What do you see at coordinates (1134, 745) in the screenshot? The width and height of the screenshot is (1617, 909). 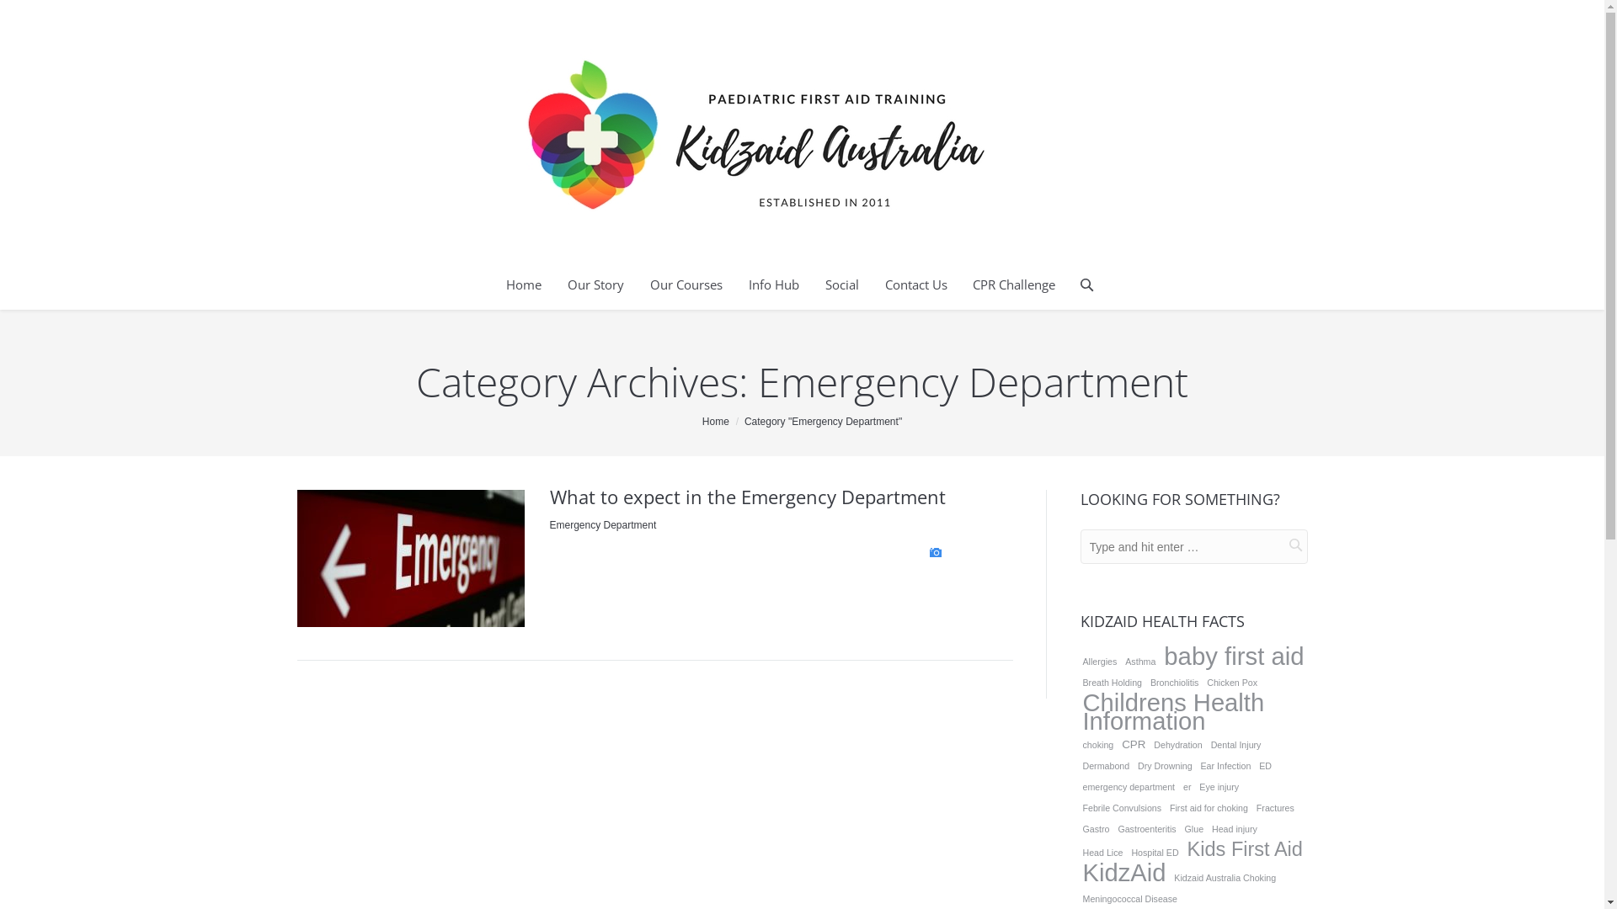 I see `CPR` at bounding box center [1134, 745].